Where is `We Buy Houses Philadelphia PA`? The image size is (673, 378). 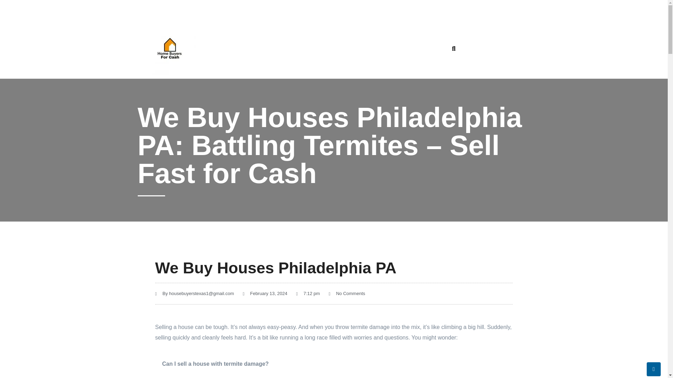
We Buy Houses Philadelphia PA is located at coordinates (276, 268).